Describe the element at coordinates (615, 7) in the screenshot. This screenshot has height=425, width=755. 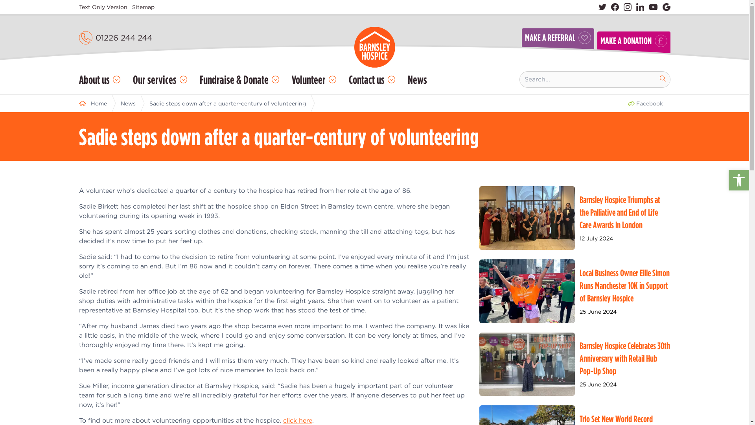
I see `Facebook` at that location.